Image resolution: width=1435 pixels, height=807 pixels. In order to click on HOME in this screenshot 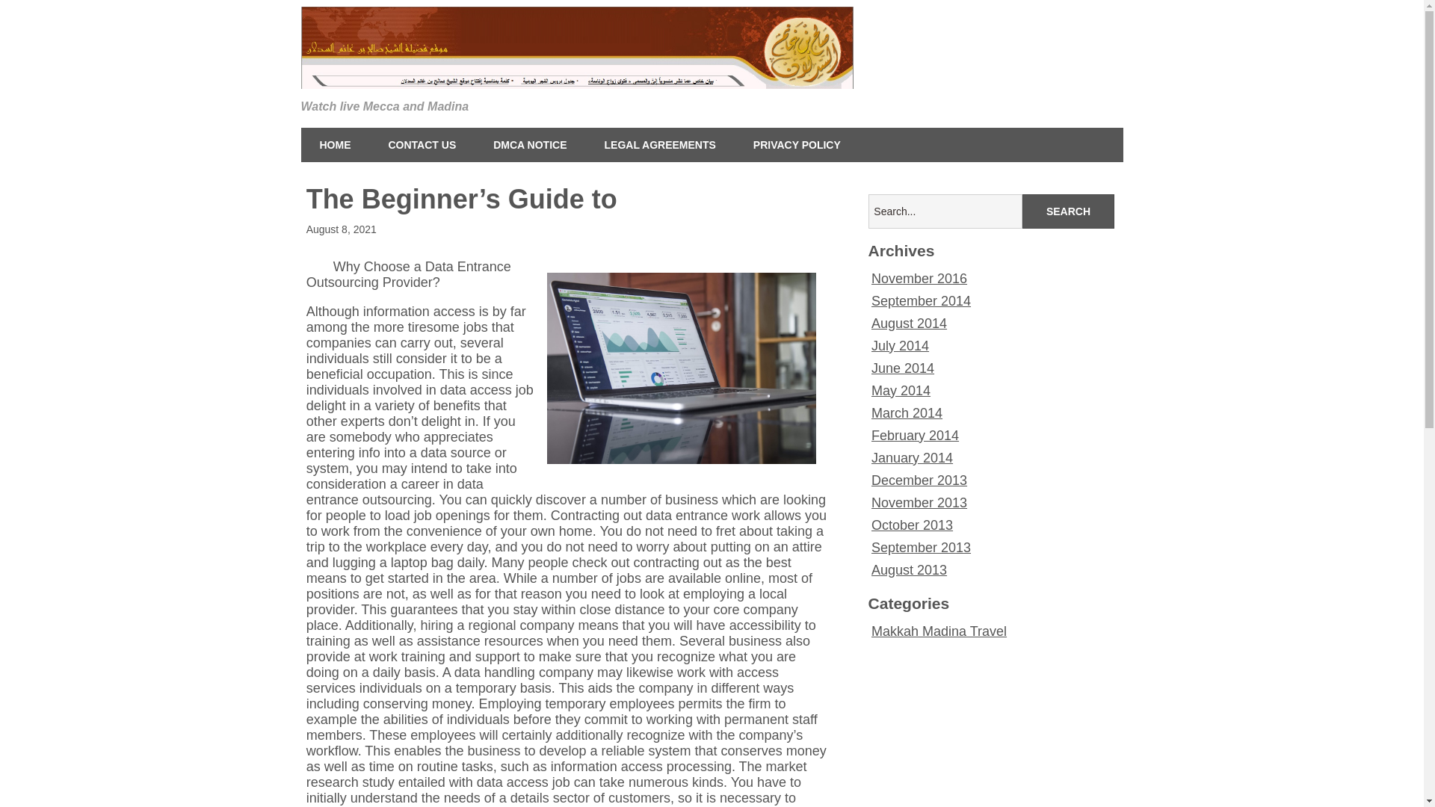, I will do `click(334, 145)`.